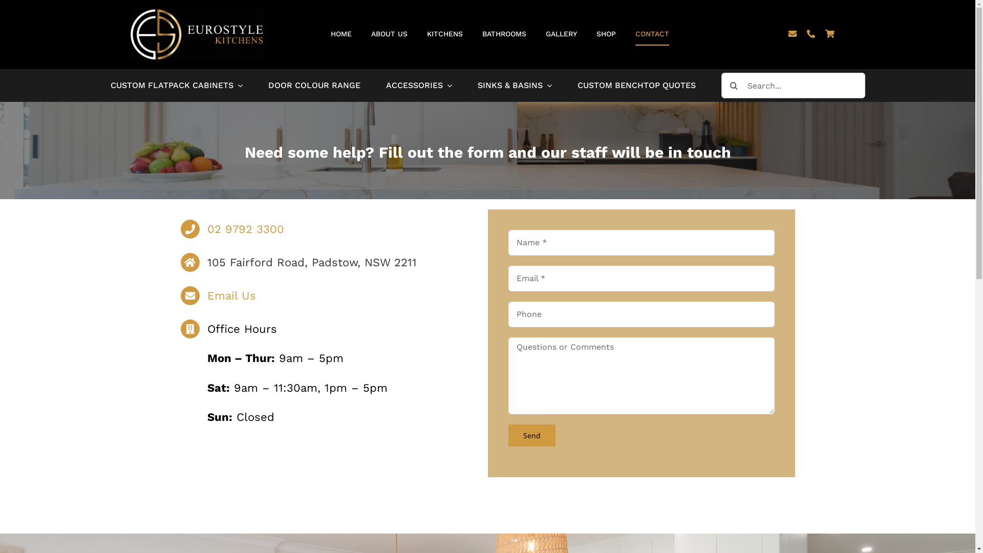 This screenshot has width=983, height=553. I want to click on GALLERY, so click(561, 35).